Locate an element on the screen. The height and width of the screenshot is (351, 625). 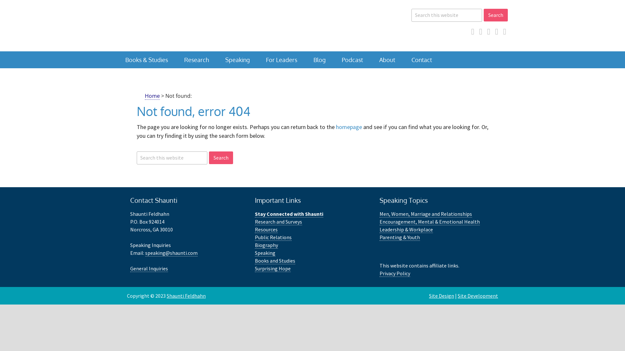
Search is located at coordinates (221, 158).